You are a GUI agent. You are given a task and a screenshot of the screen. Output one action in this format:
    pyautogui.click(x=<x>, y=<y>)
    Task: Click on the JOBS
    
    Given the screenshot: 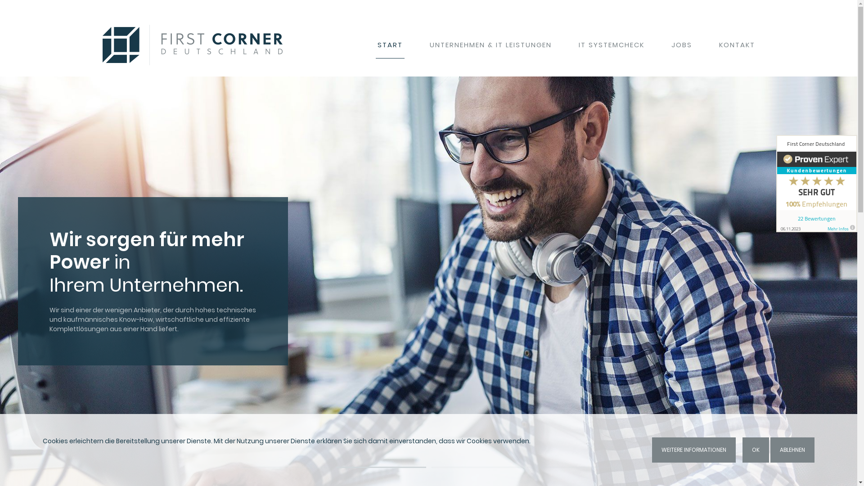 What is the action you would take?
    pyautogui.click(x=682, y=45)
    